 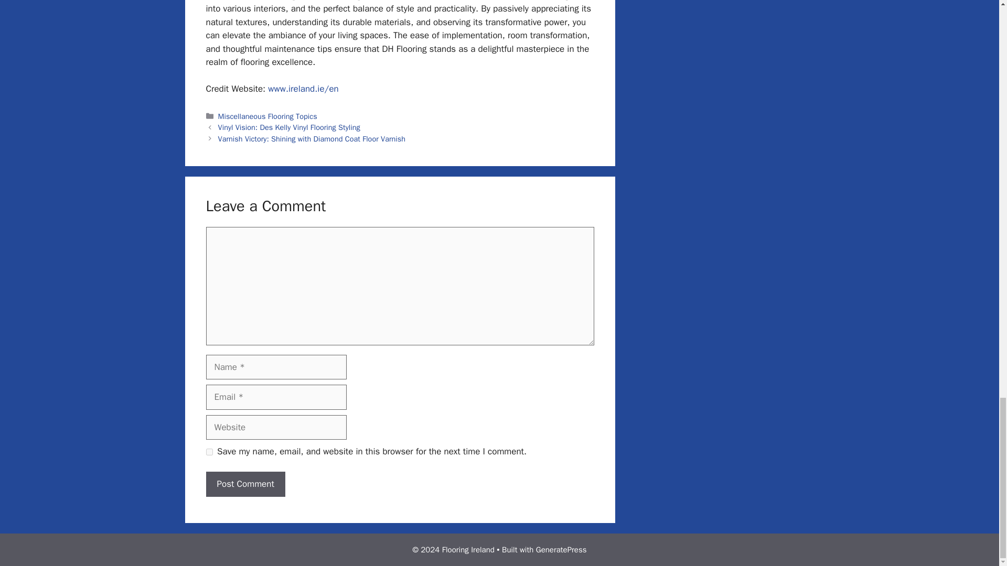 I want to click on Vinyl Vision: Des Kelly Vinyl Flooring Styling, so click(x=290, y=127).